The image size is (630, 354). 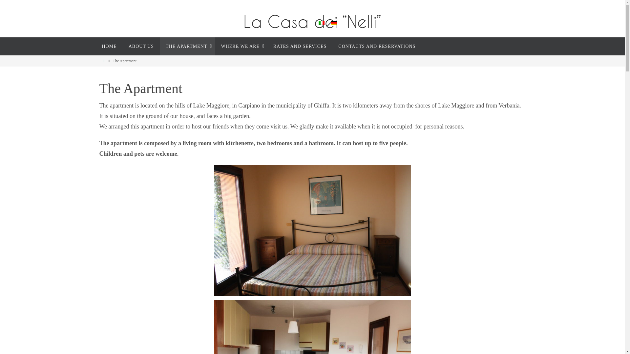 I want to click on THE APARTMENT, so click(x=187, y=46).